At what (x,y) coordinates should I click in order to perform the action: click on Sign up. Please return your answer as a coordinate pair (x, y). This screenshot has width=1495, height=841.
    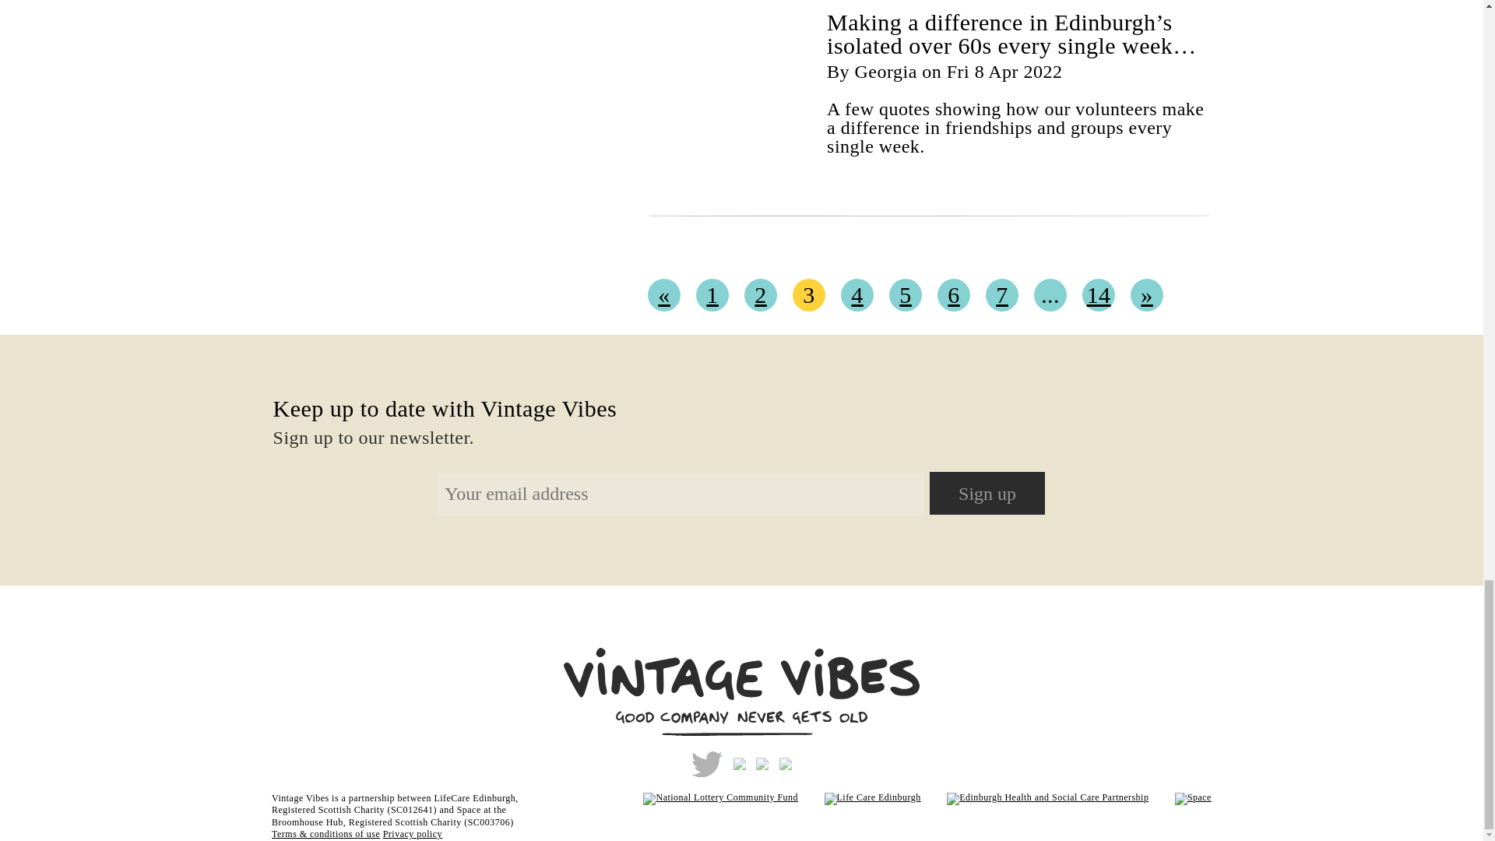
    Looking at the image, I should click on (987, 492).